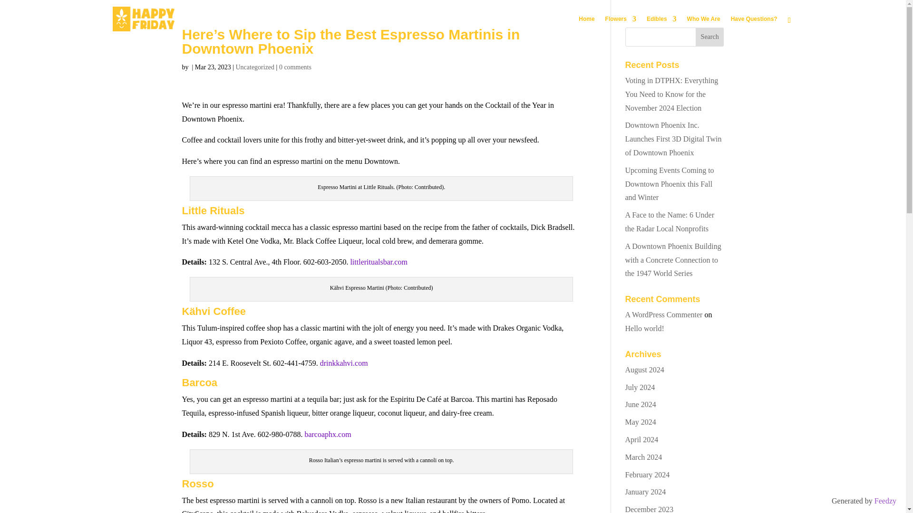 This screenshot has width=913, height=513. Describe the element at coordinates (640, 387) in the screenshot. I see `July 2024` at that location.